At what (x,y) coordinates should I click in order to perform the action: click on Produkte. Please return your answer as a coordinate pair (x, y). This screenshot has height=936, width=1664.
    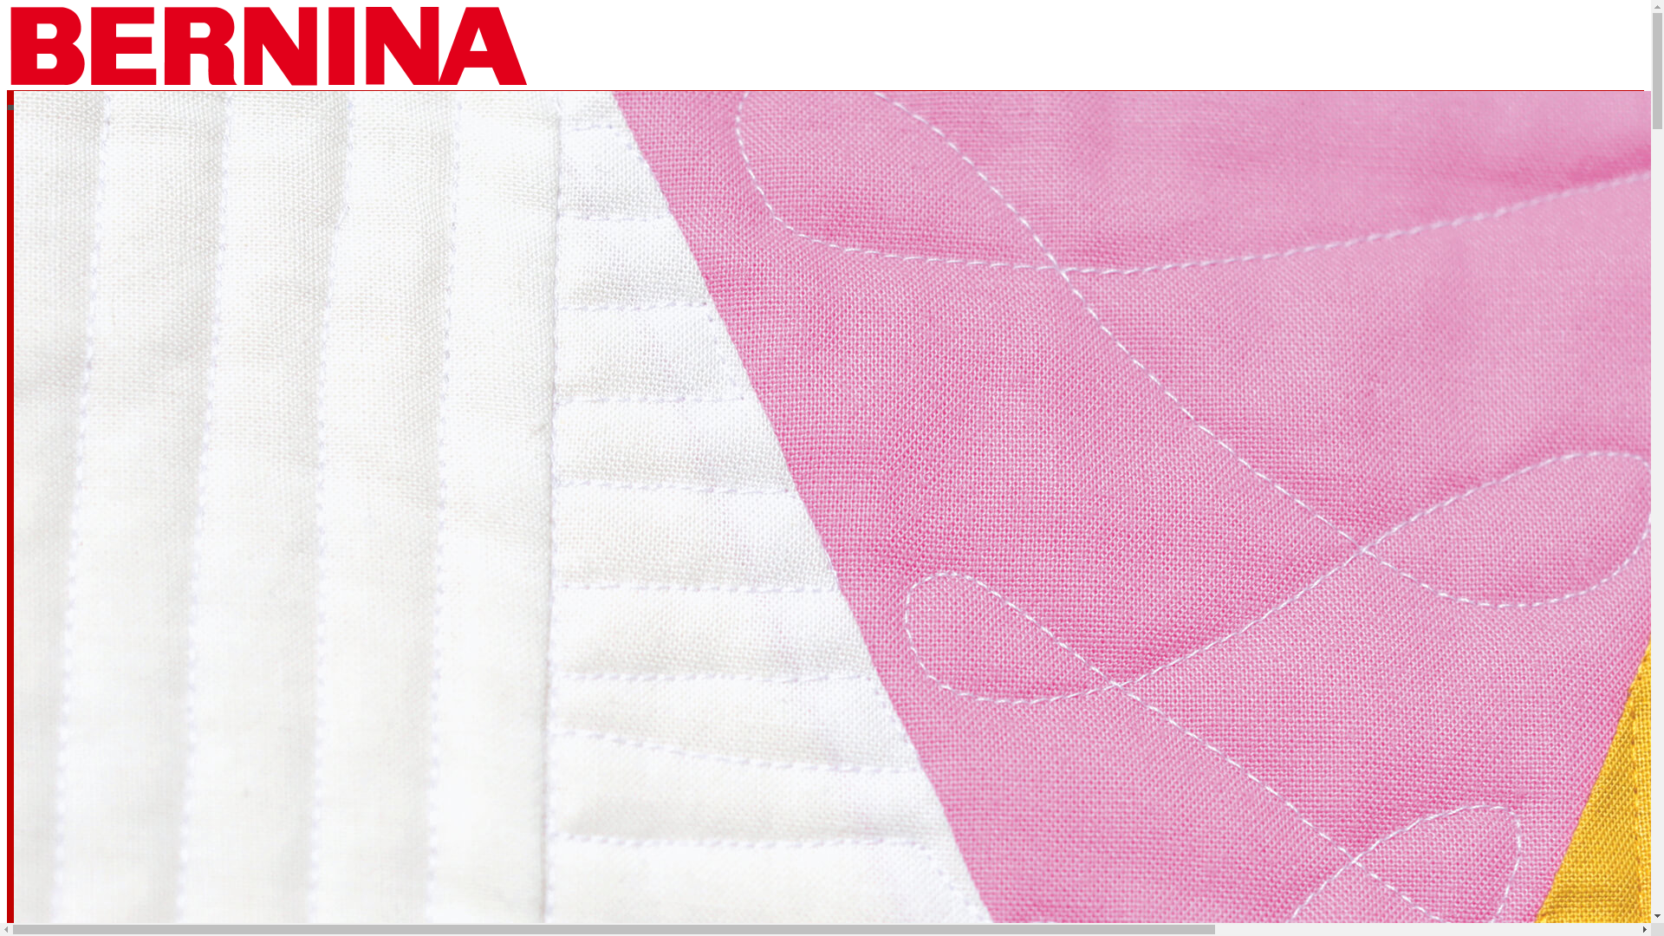
    Looking at the image, I should click on (544, 218).